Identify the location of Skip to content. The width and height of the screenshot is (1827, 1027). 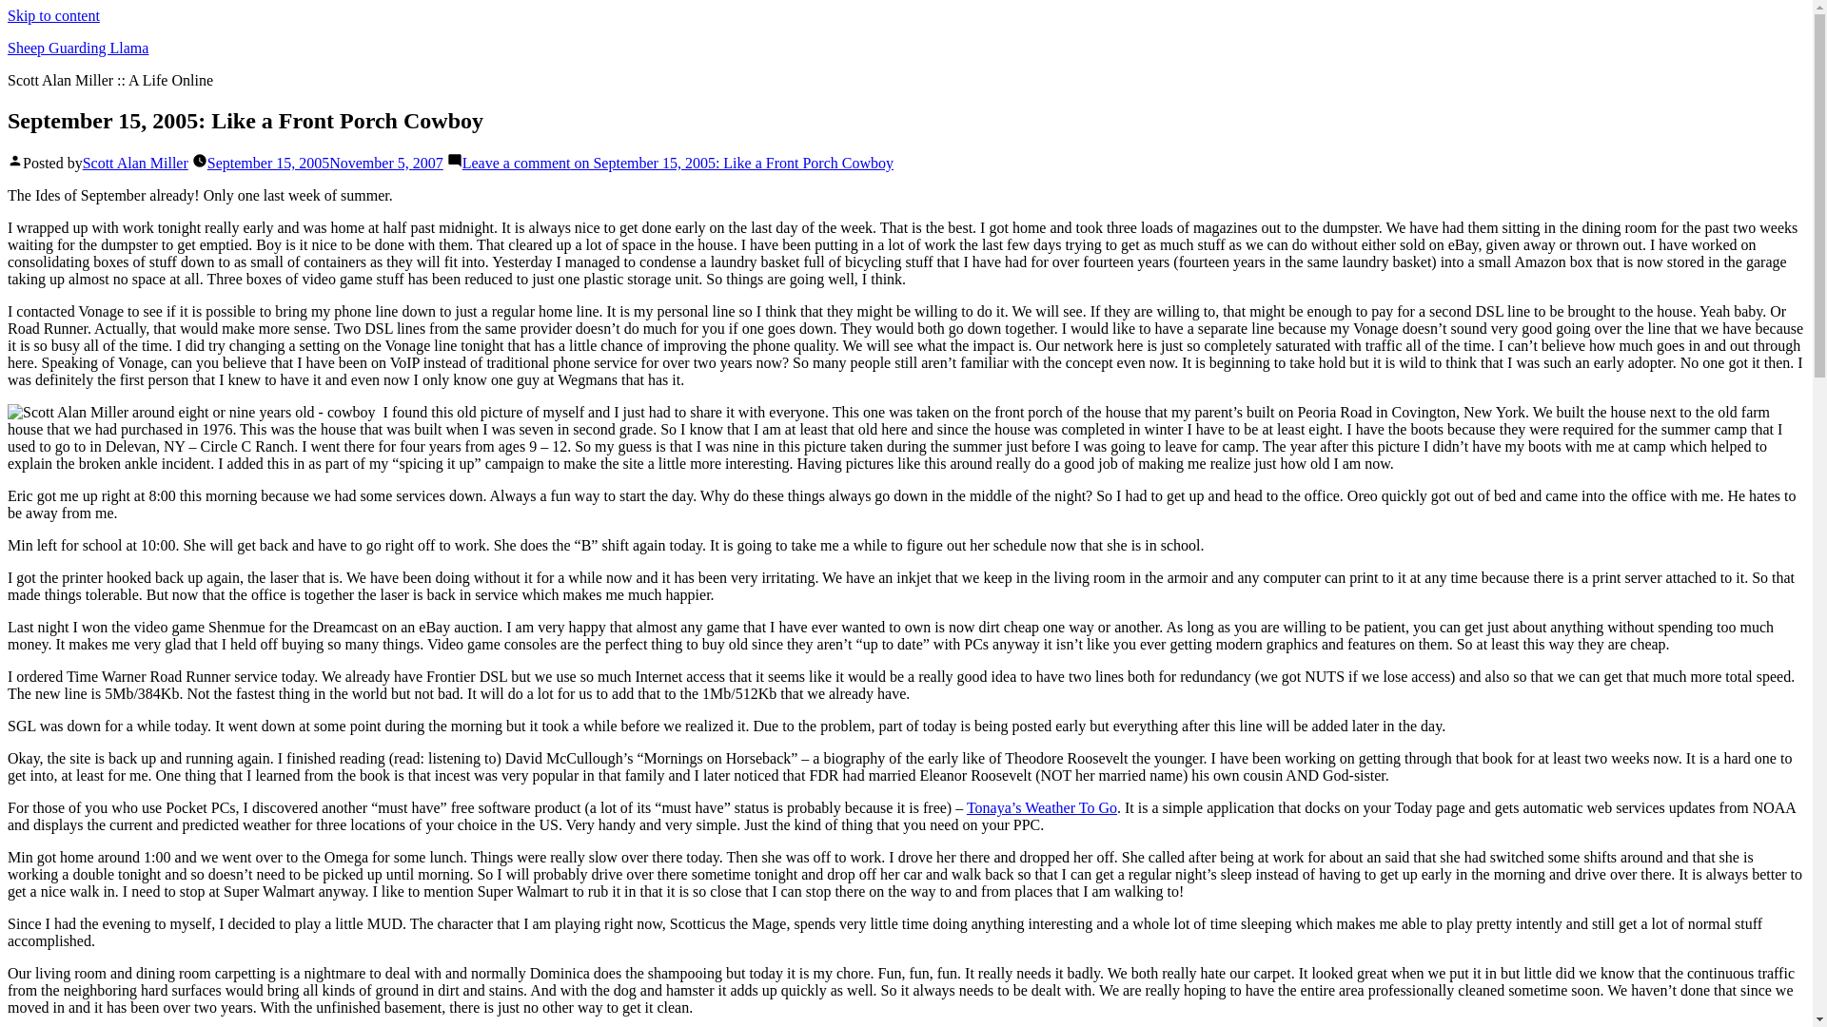
(53, 15).